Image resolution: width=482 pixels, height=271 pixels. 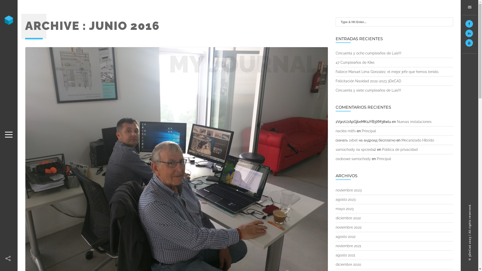 What do you see at coordinates (345, 199) in the screenshot?
I see `agosto 2023` at bounding box center [345, 199].